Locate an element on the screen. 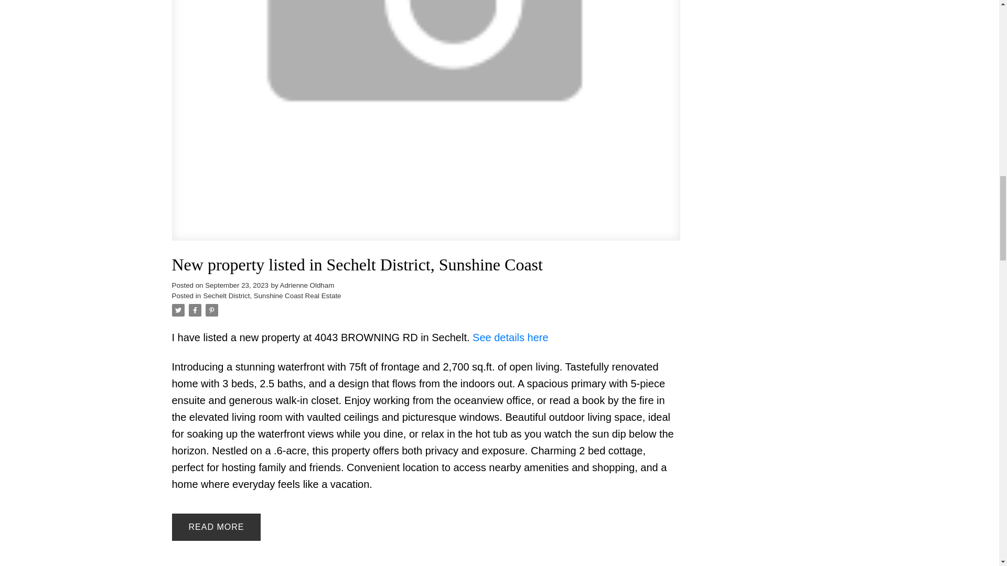 The width and height of the screenshot is (1007, 566). New property listed in Sechelt District, Sunshine Coast is located at coordinates (426, 265).